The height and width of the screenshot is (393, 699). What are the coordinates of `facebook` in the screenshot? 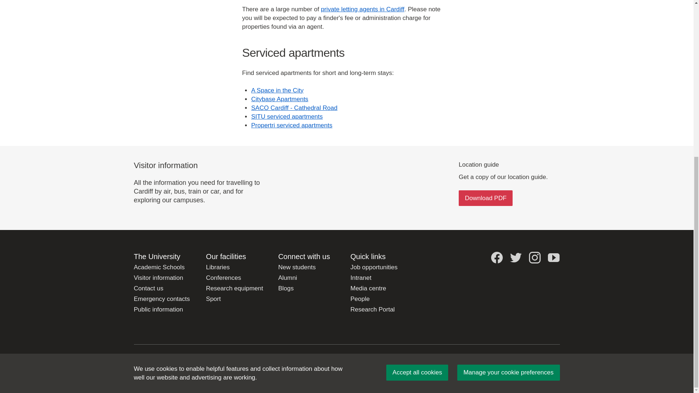 It's located at (497, 258).